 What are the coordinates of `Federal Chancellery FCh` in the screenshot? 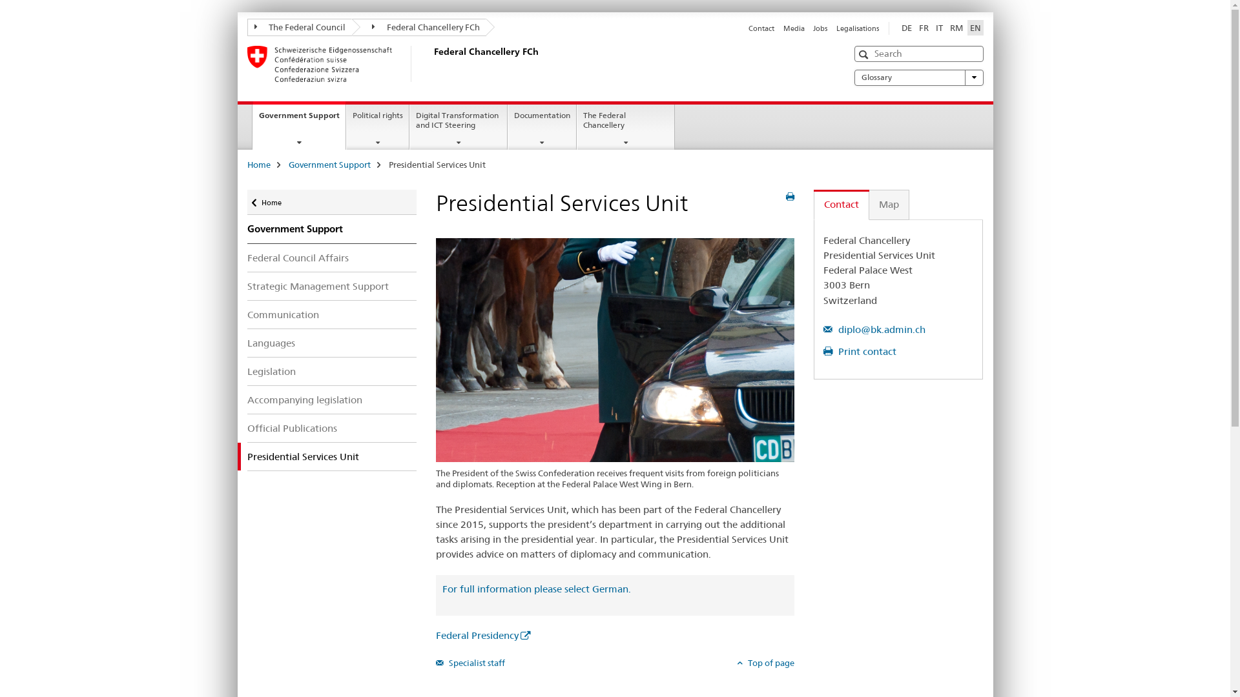 It's located at (431, 64).